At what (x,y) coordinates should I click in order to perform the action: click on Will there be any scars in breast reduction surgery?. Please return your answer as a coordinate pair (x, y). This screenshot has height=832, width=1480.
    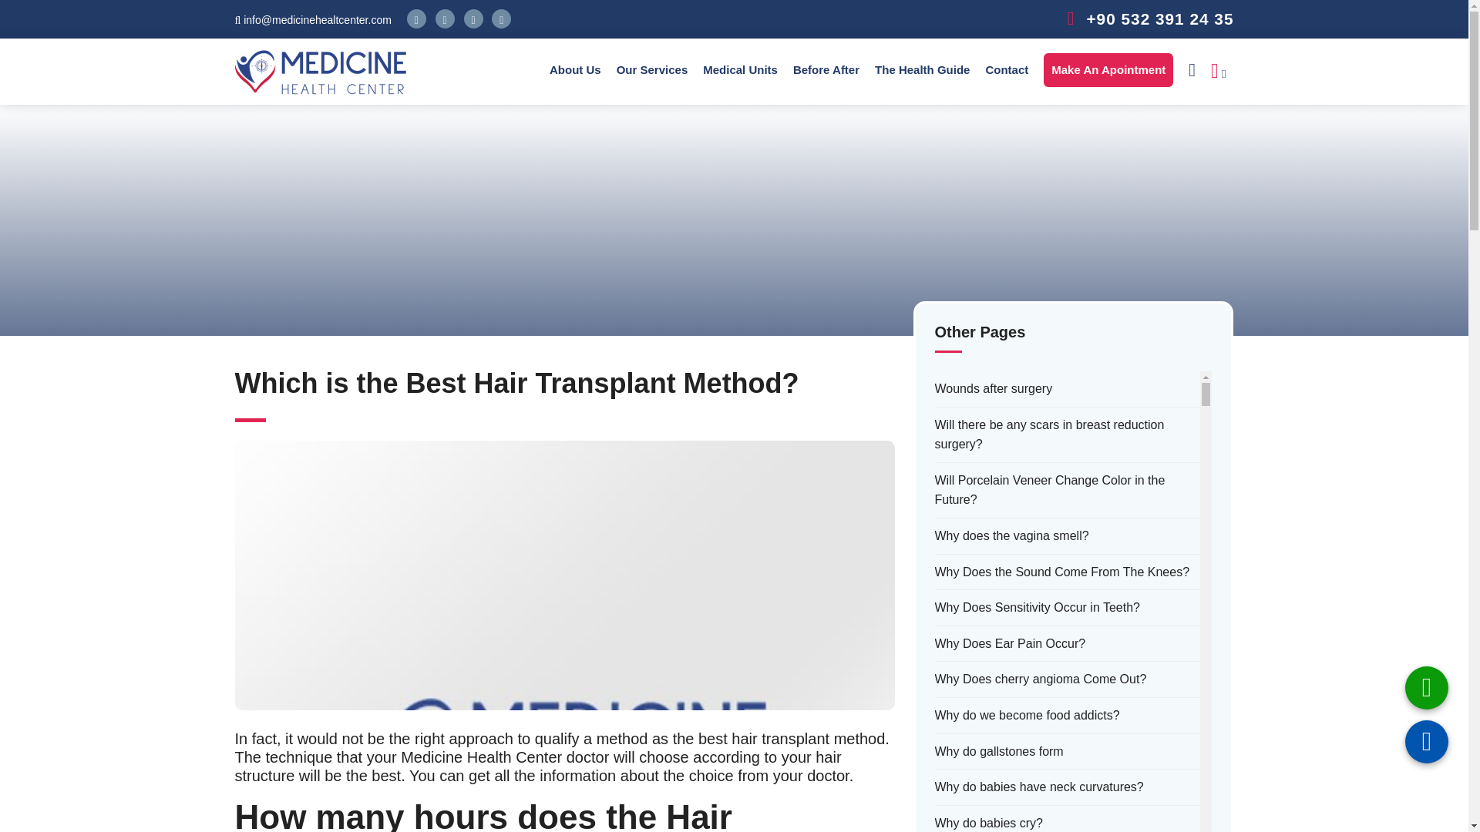
    Looking at the image, I should click on (1067, 434).